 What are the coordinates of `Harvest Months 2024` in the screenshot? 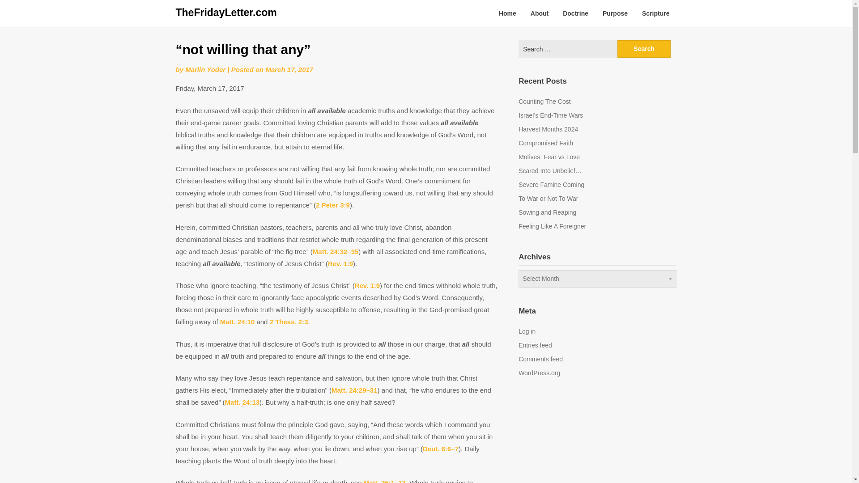 It's located at (549, 129).